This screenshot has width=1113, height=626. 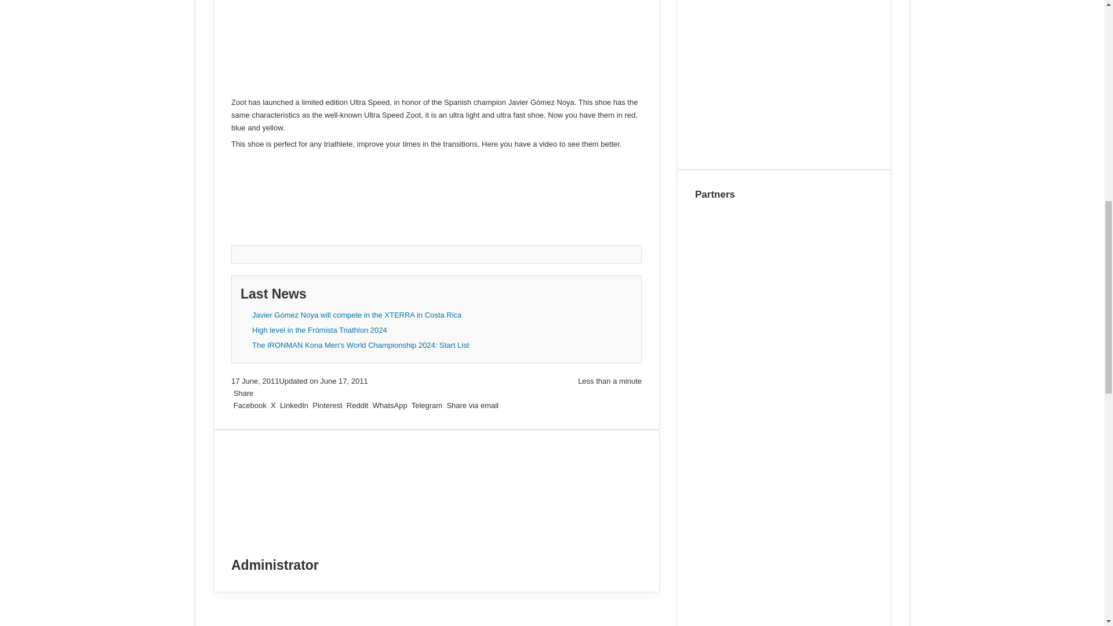 What do you see at coordinates (390, 406) in the screenshot?
I see `WhatsApp` at bounding box center [390, 406].